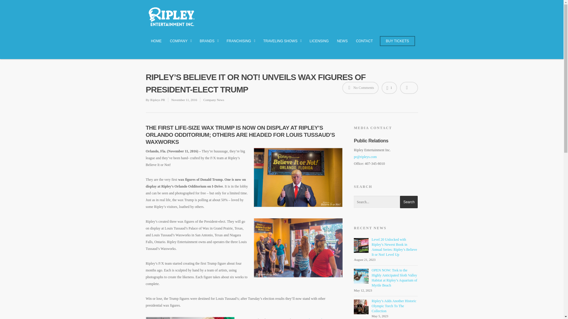 The width and height of the screenshot is (568, 319). I want to click on COMPANY, so click(180, 44).